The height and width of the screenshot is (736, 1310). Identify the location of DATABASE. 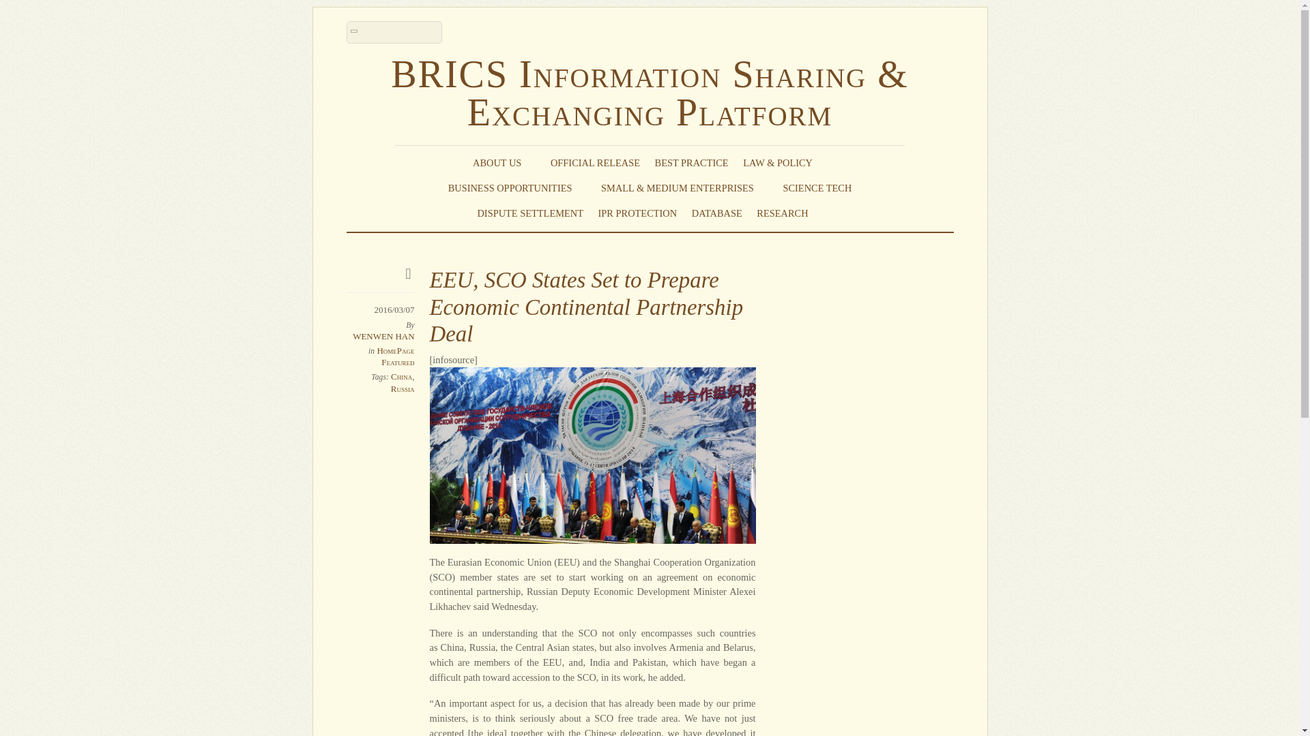
(716, 213).